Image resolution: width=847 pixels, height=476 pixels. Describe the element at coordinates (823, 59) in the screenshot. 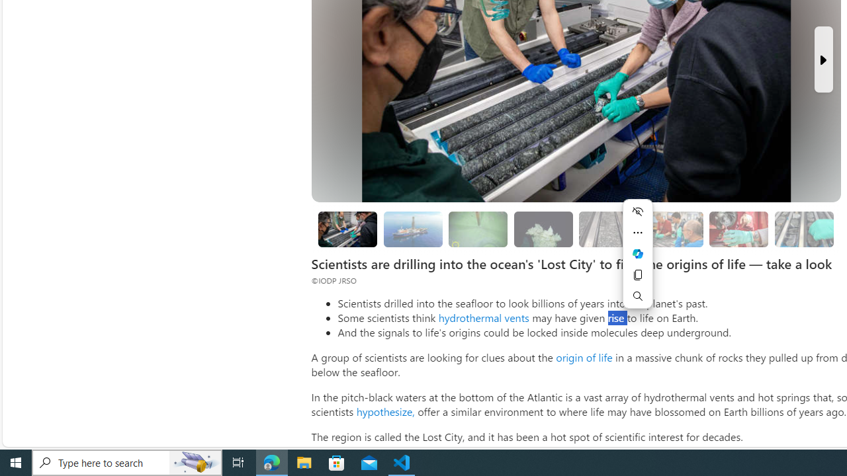

I see `Next Slide` at that location.